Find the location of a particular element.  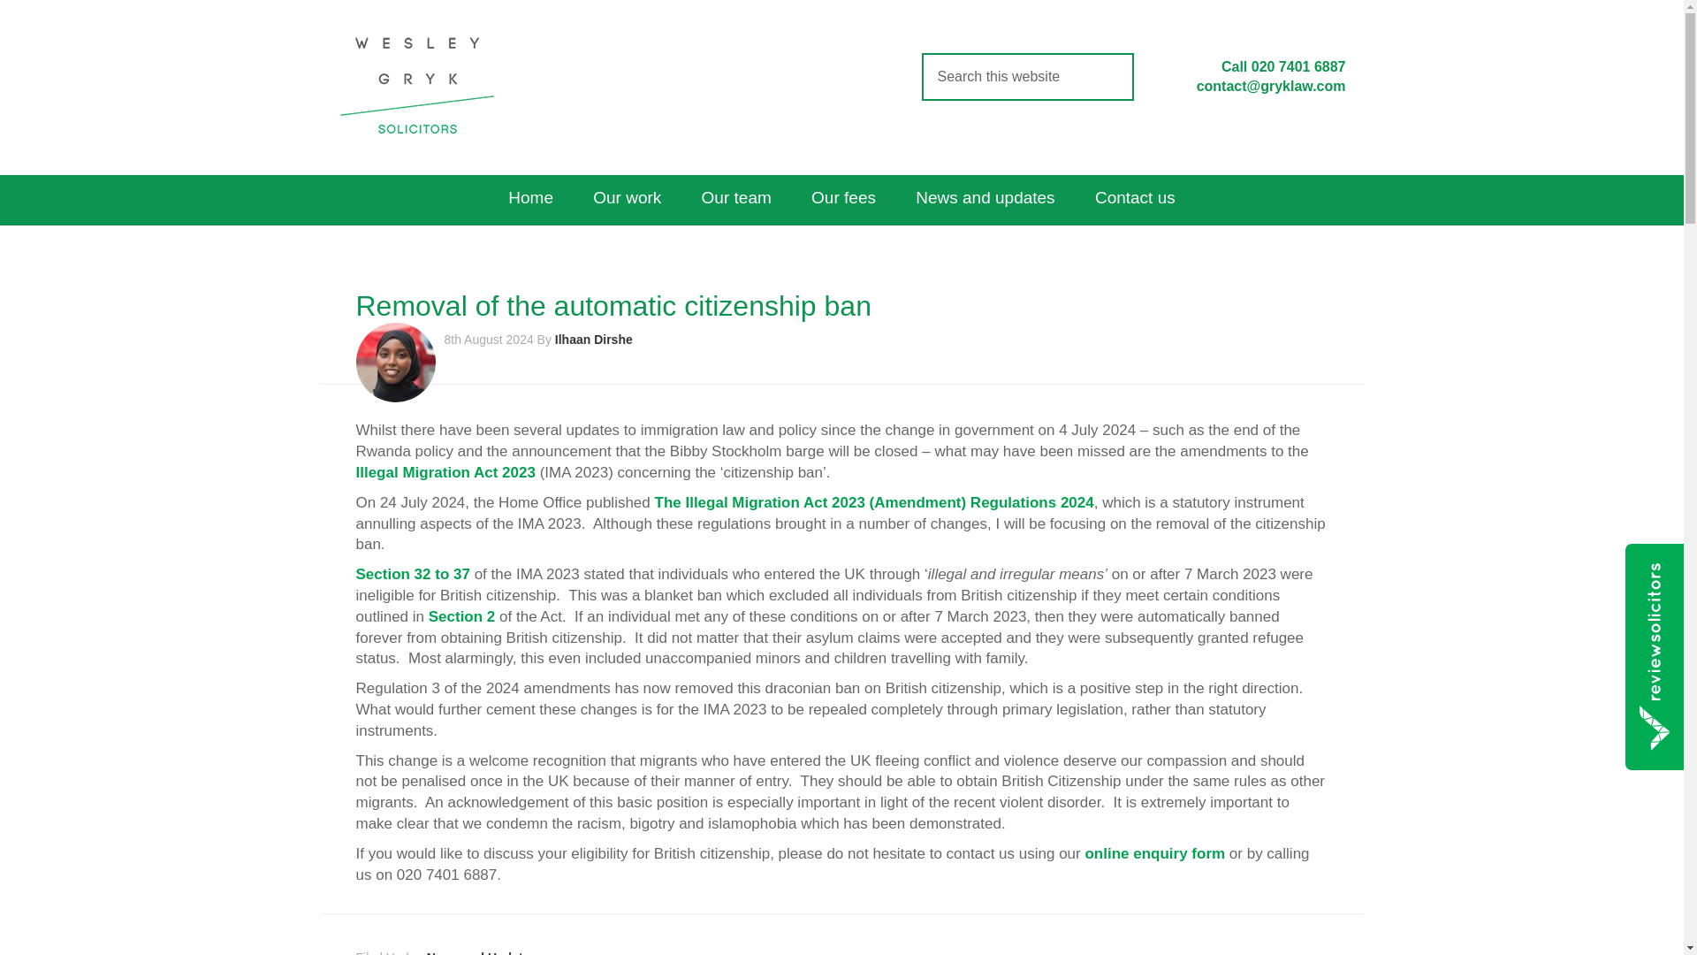

Our fees is located at coordinates (843, 200).